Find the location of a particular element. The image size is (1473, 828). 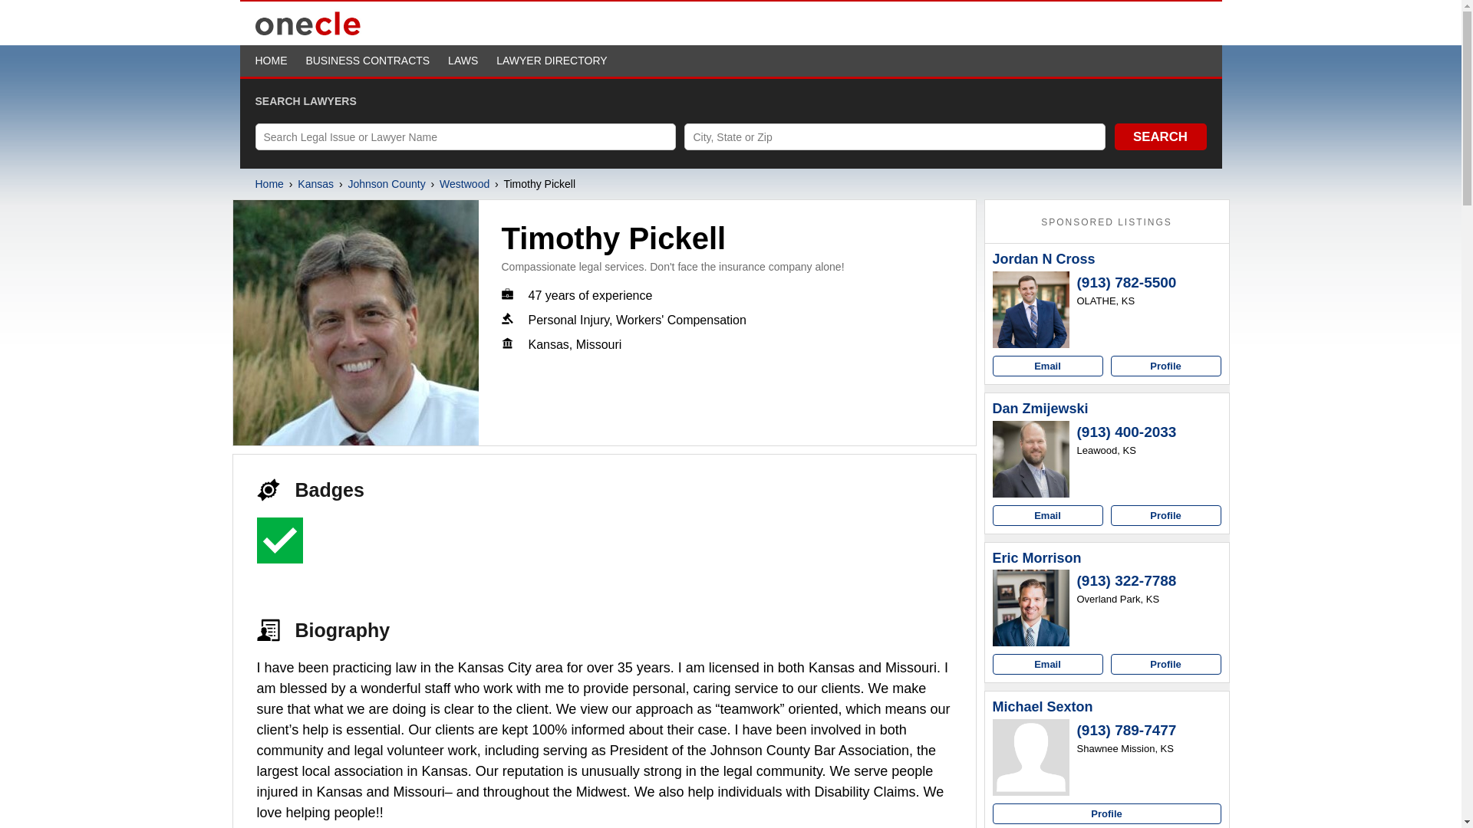

City, State or Zip is located at coordinates (895, 136).